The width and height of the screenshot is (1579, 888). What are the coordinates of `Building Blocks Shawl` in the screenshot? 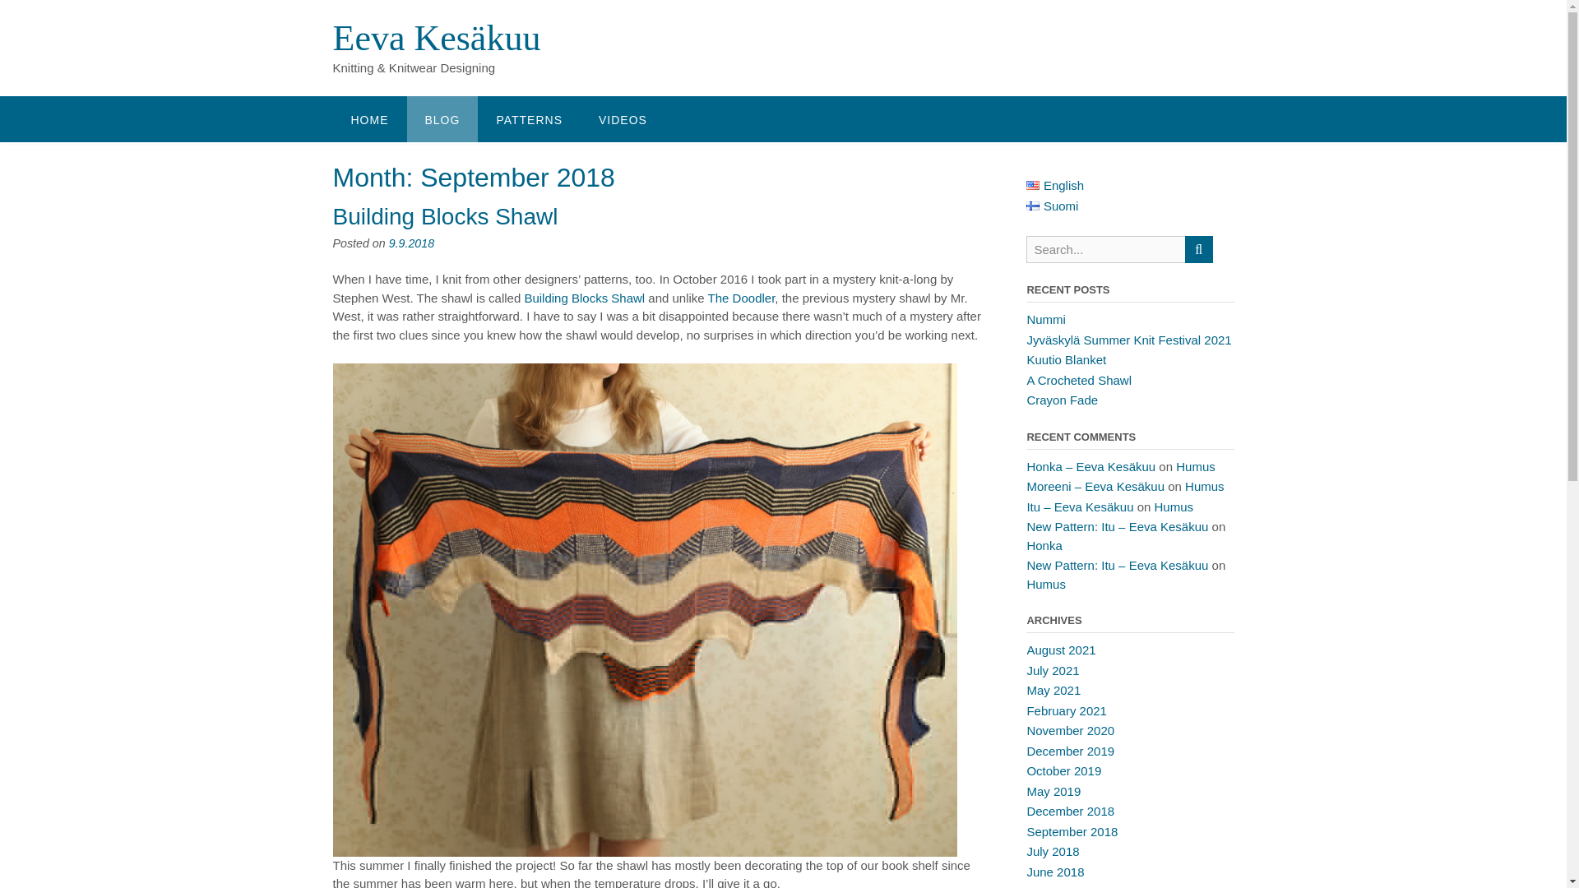 It's located at (584, 298).